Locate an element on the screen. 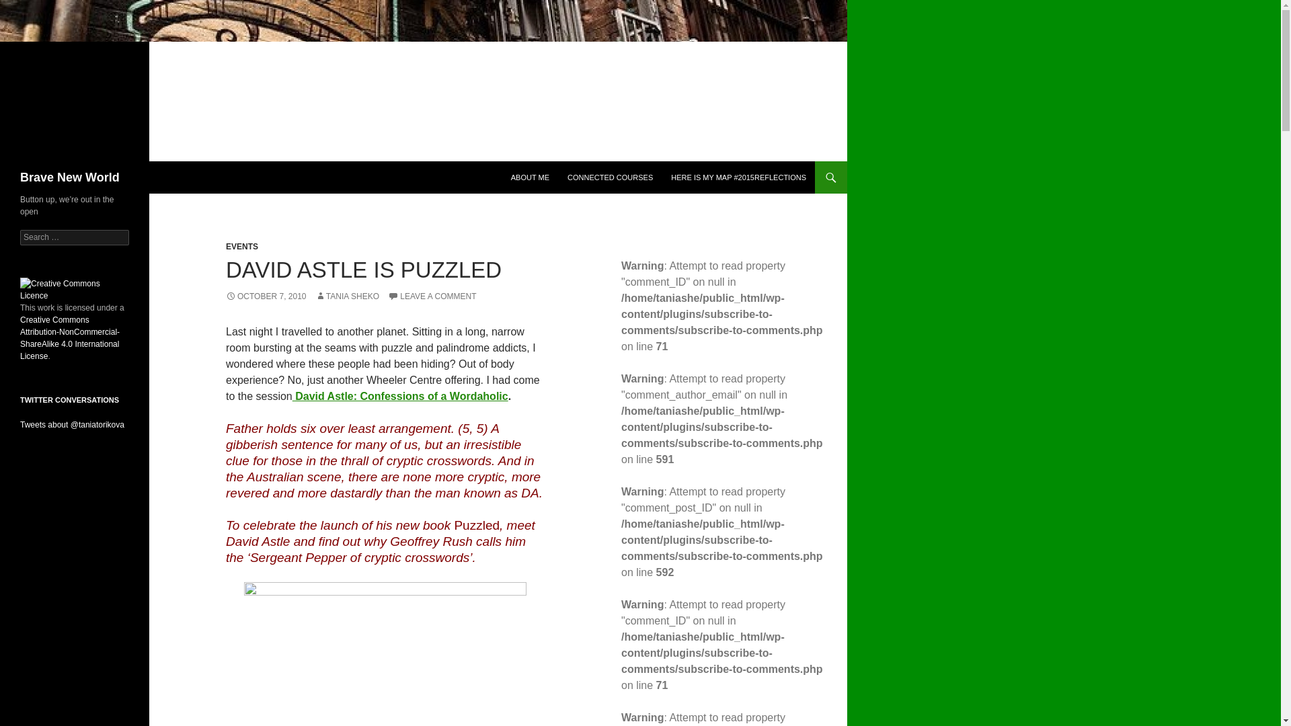  EVENTS is located at coordinates (242, 246).